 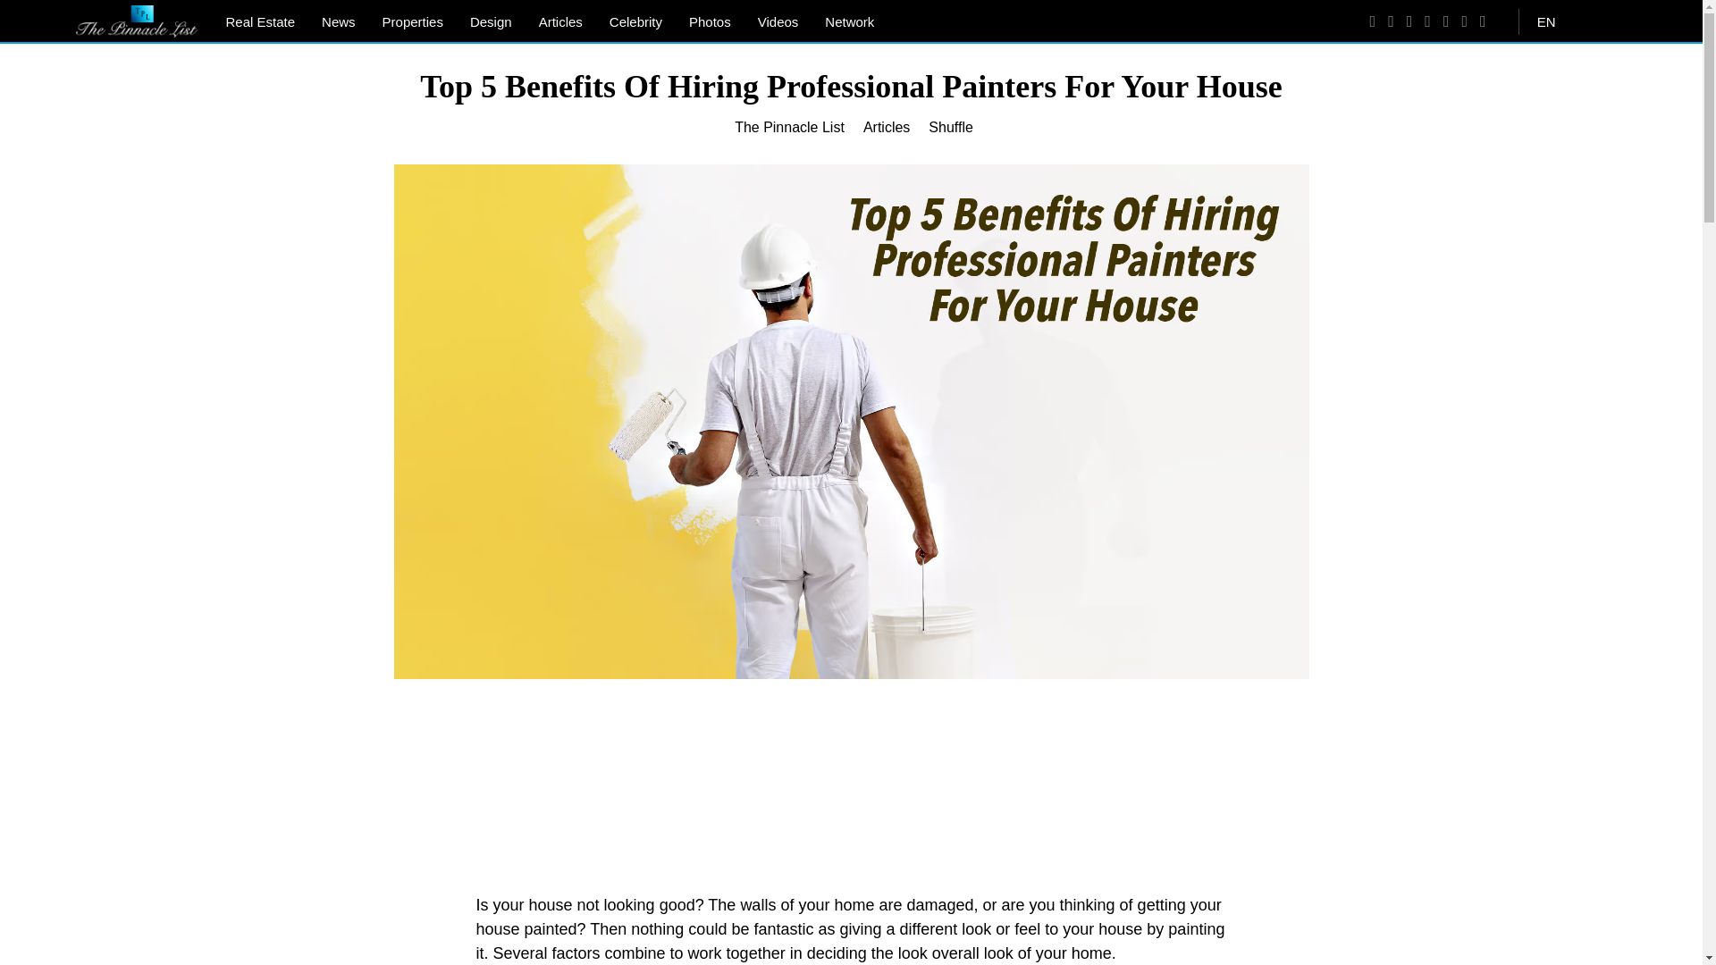 What do you see at coordinates (788, 127) in the screenshot?
I see `Posts by The Pinnacle List` at bounding box center [788, 127].